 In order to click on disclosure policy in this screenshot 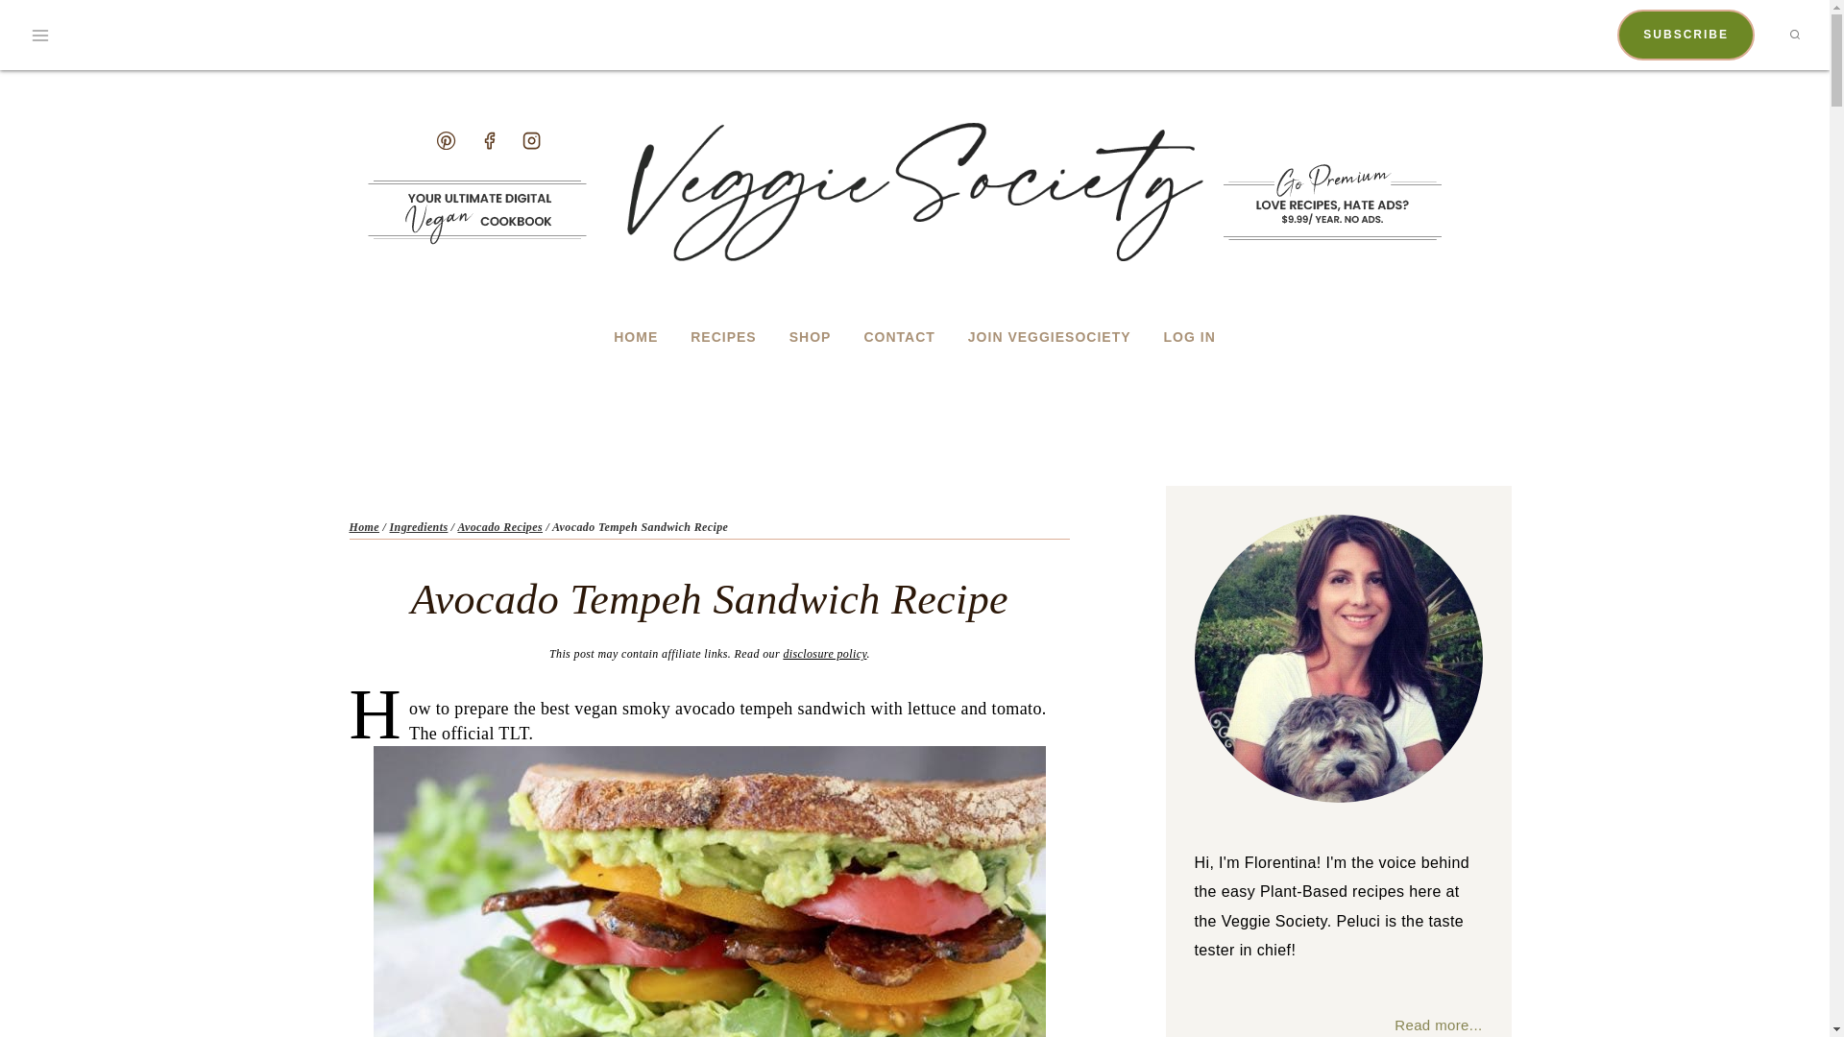, I will do `click(824, 653)`.